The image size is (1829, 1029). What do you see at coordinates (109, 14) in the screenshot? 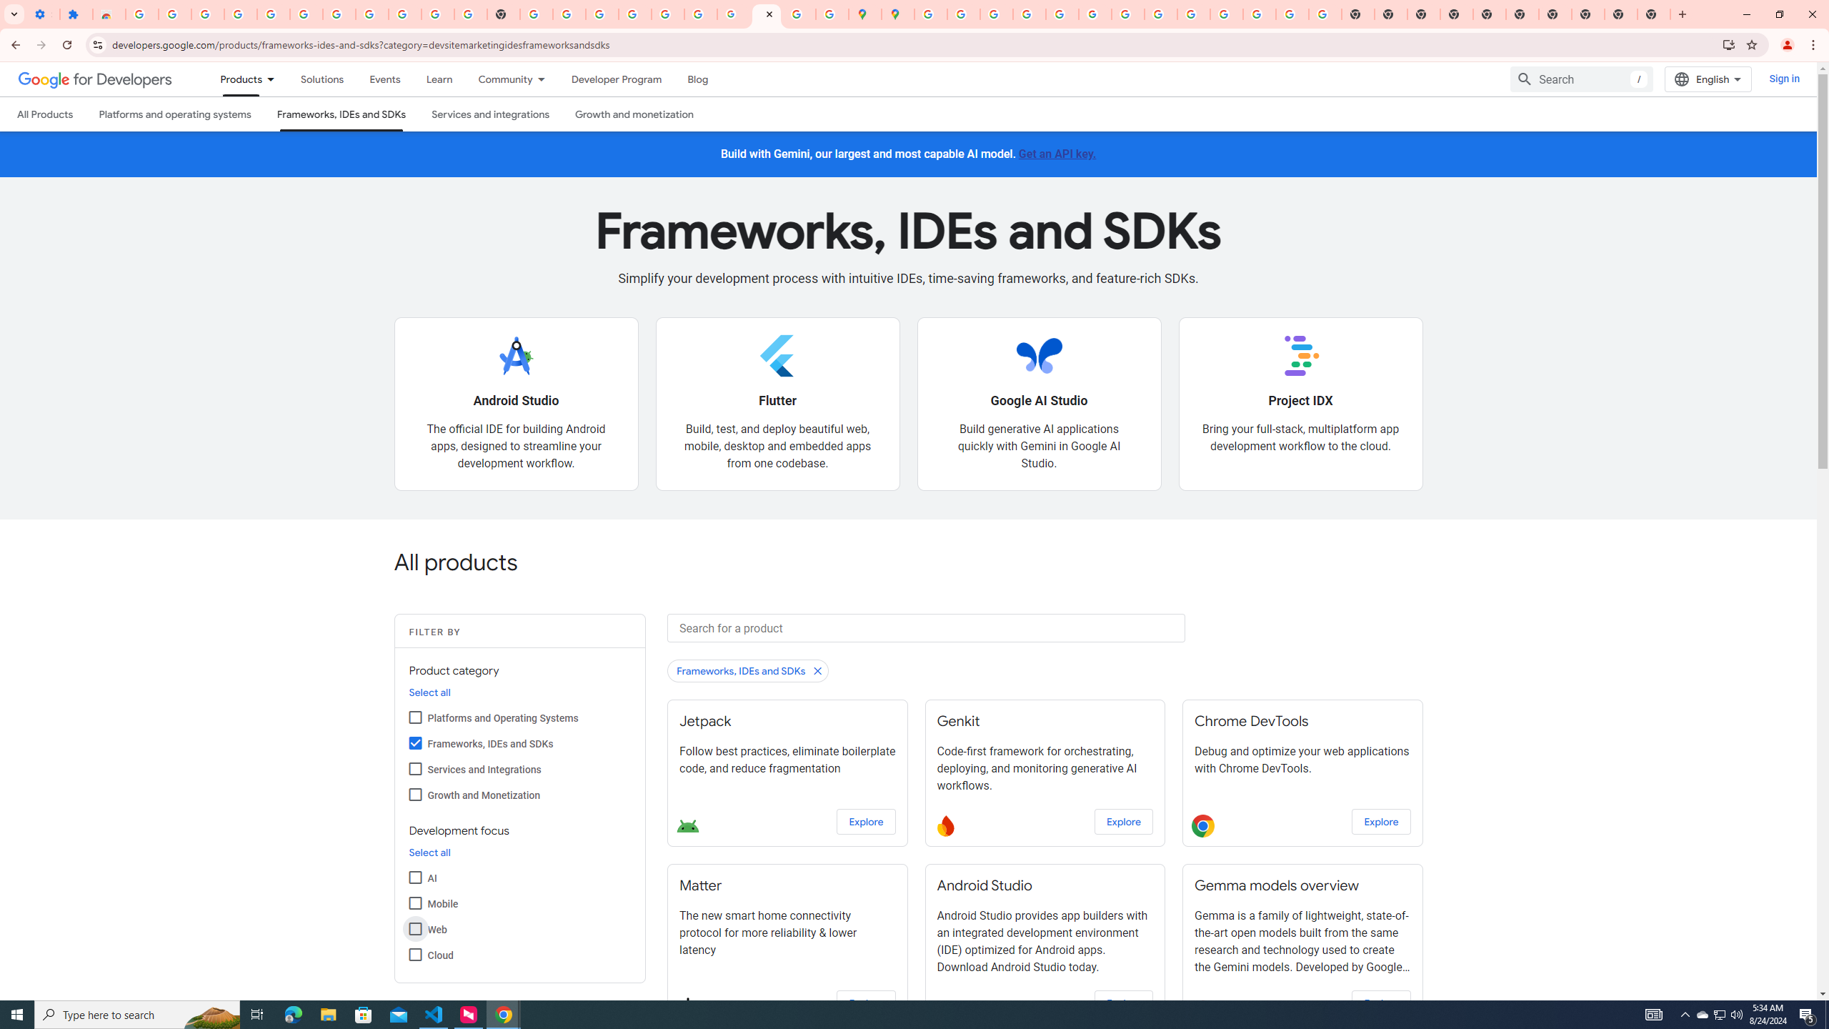
I see `Reviews: Helix Fruit Jump Arcade Game` at bounding box center [109, 14].